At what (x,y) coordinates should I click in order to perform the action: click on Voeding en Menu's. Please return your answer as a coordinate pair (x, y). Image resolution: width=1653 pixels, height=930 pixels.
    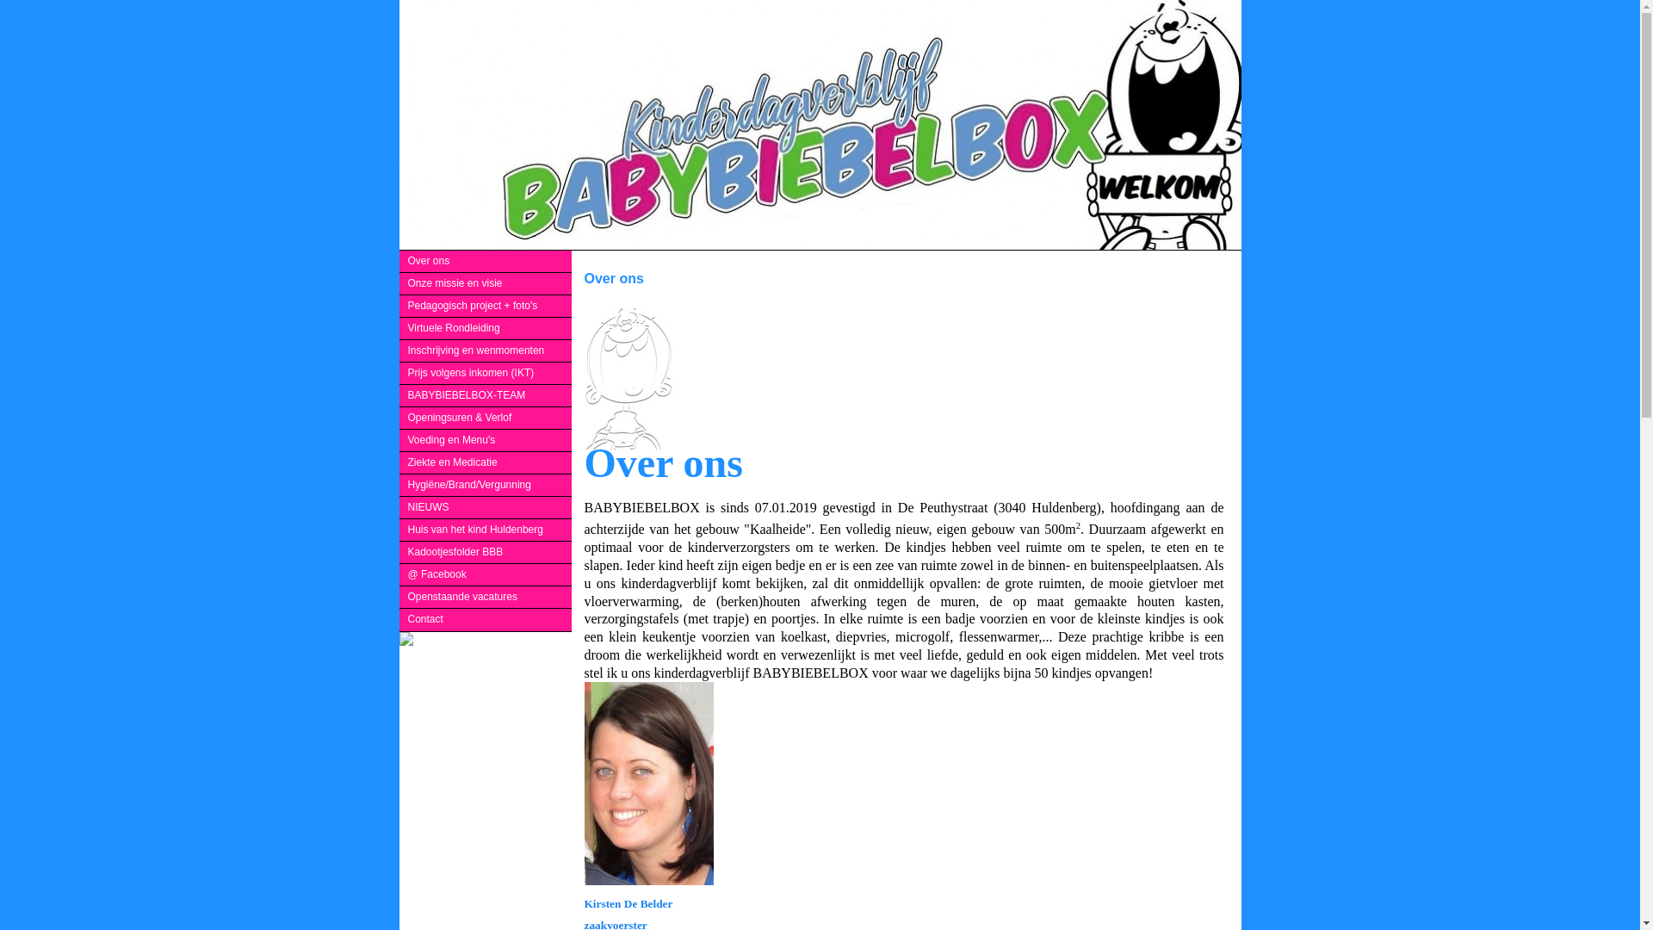
    Looking at the image, I should click on (486, 441).